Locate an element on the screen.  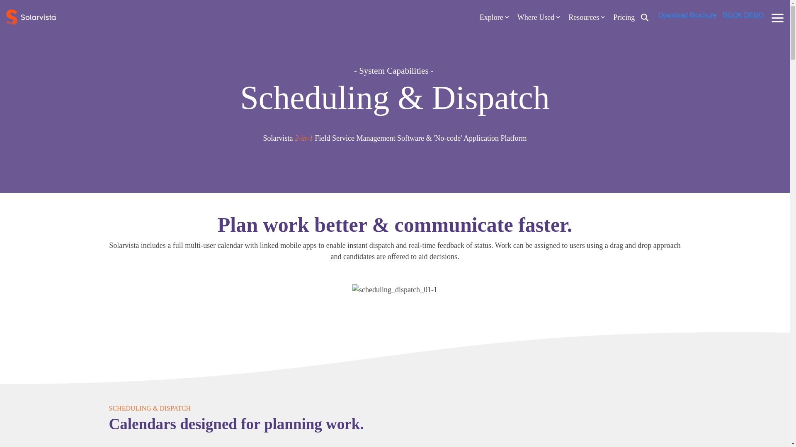
Pricing is located at coordinates (624, 17).